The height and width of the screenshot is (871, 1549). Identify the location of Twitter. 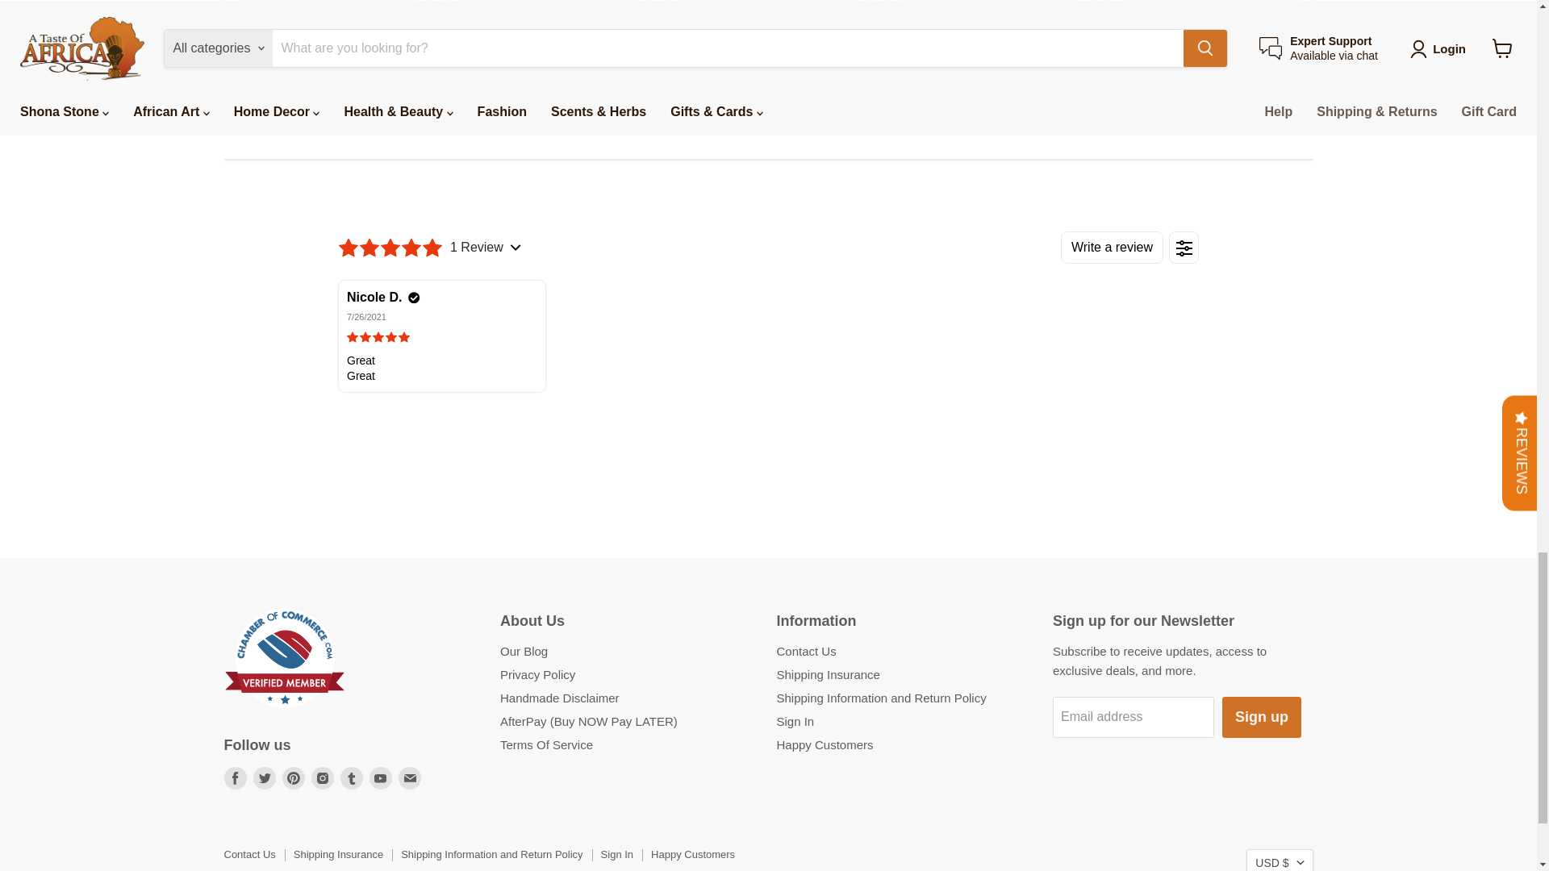
(265, 777).